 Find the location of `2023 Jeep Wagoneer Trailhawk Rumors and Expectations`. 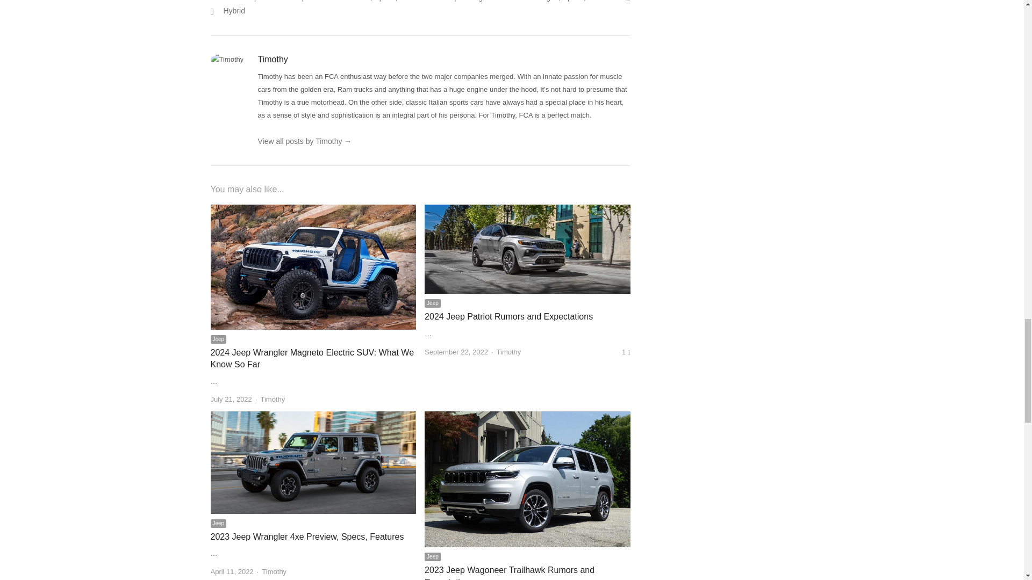

2023 Jeep Wagoneer Trailhawk Rumors and Expectations is located at coordinates (509, 572).